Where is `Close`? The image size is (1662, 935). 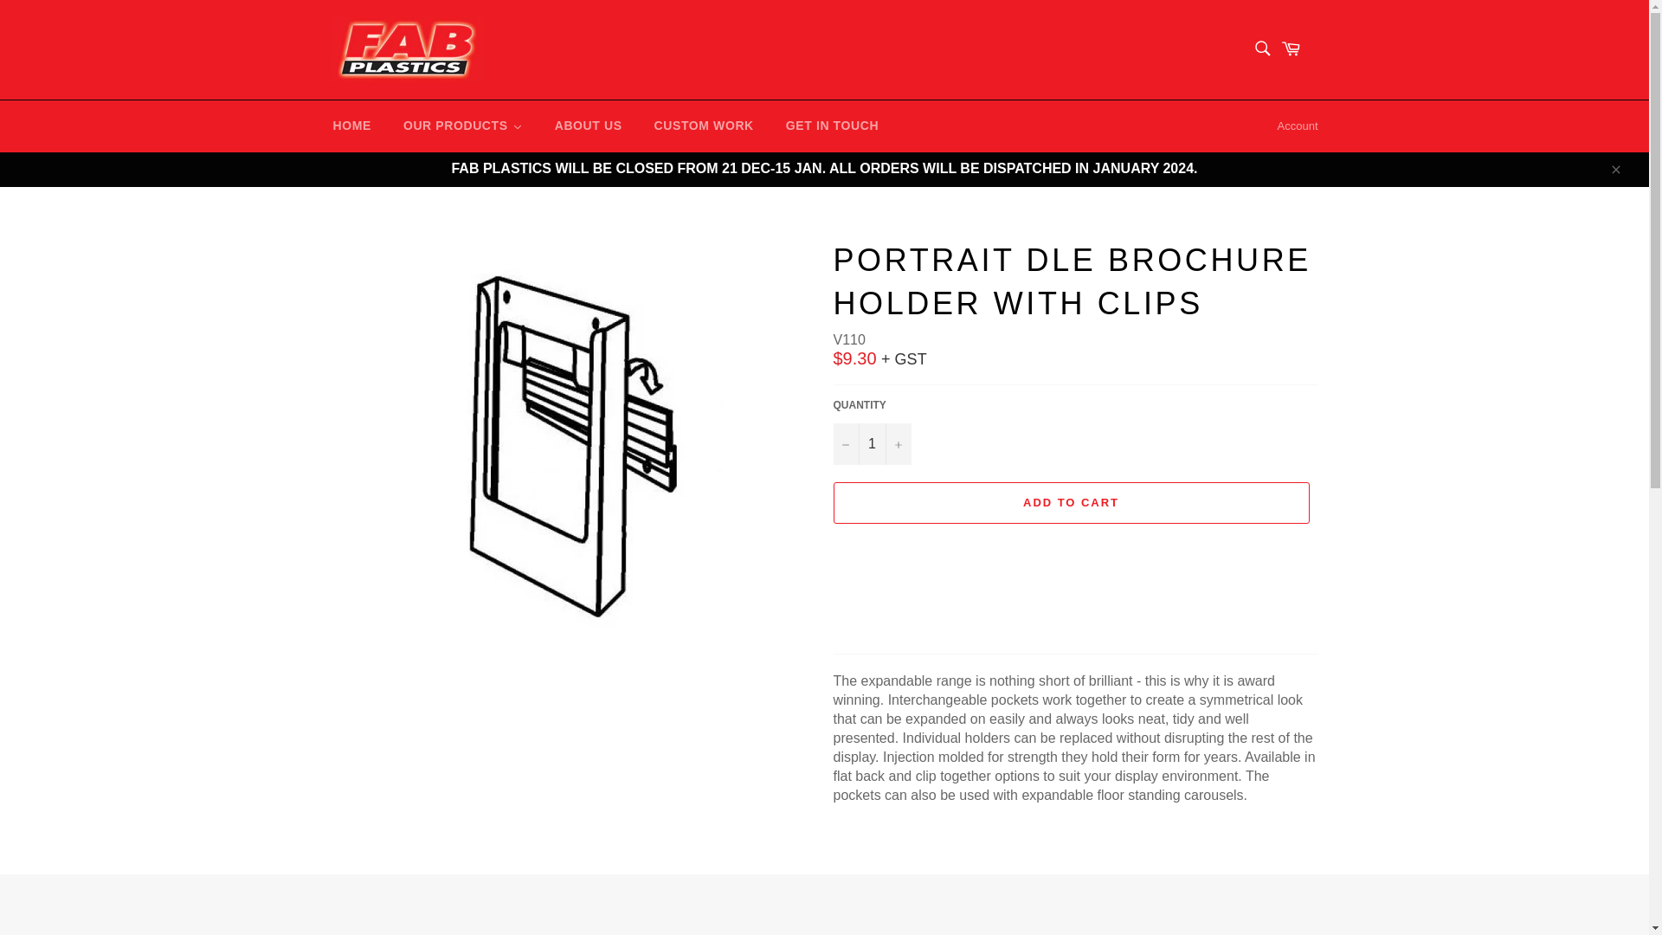
Close is located at coordinates (1614, 168).